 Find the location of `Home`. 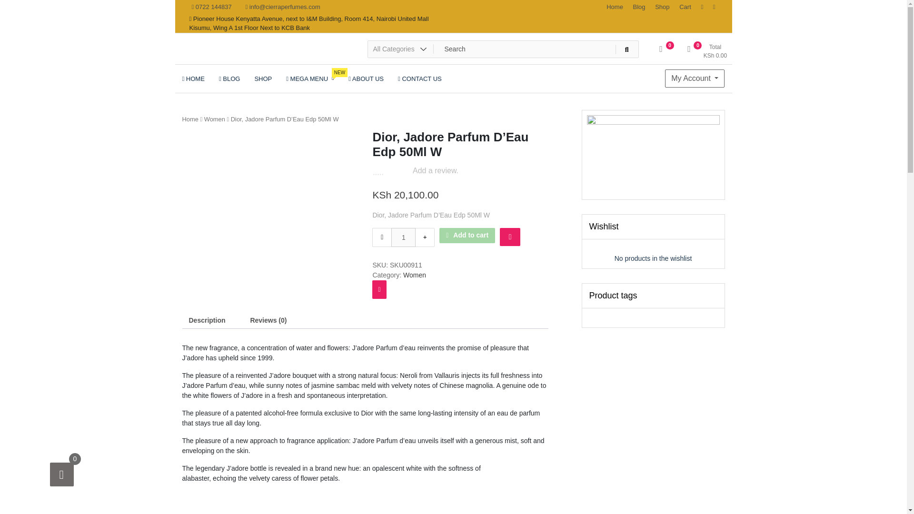

Home is located at coordinates (190, 119).